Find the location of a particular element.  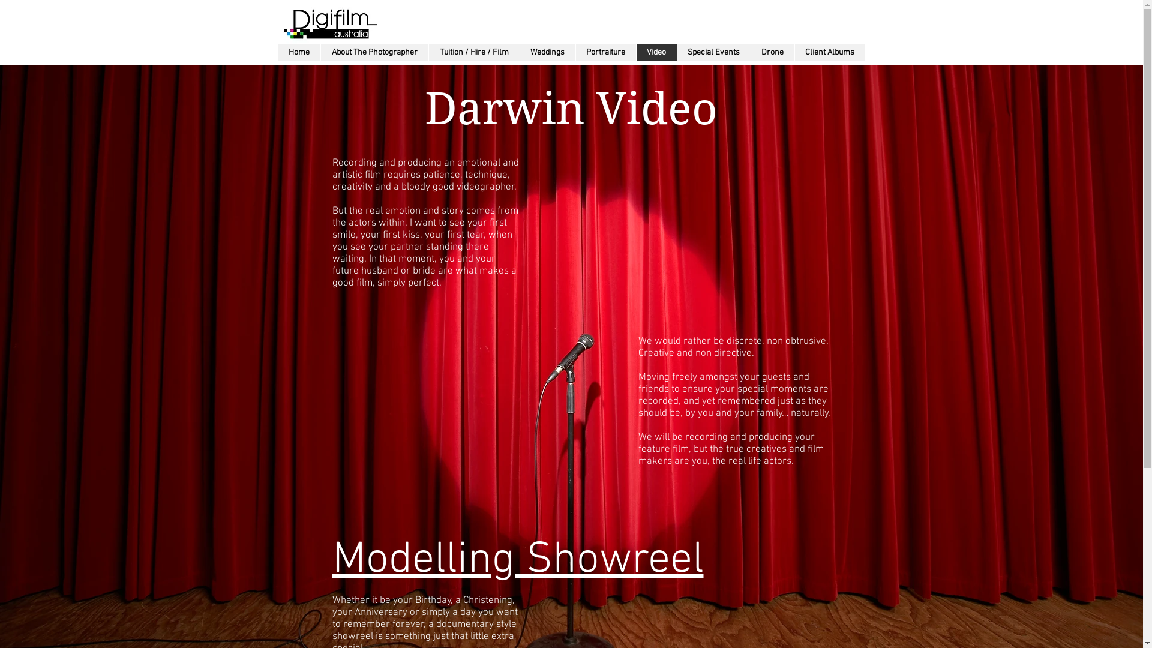

Special Events is located at coordinates (714, 53).